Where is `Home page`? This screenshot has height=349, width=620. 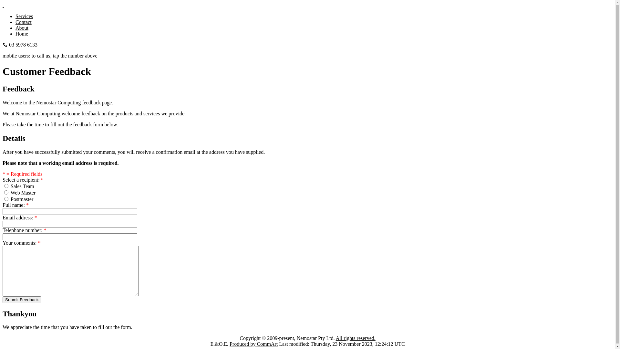 Home page is located at coordinates (3, 5).